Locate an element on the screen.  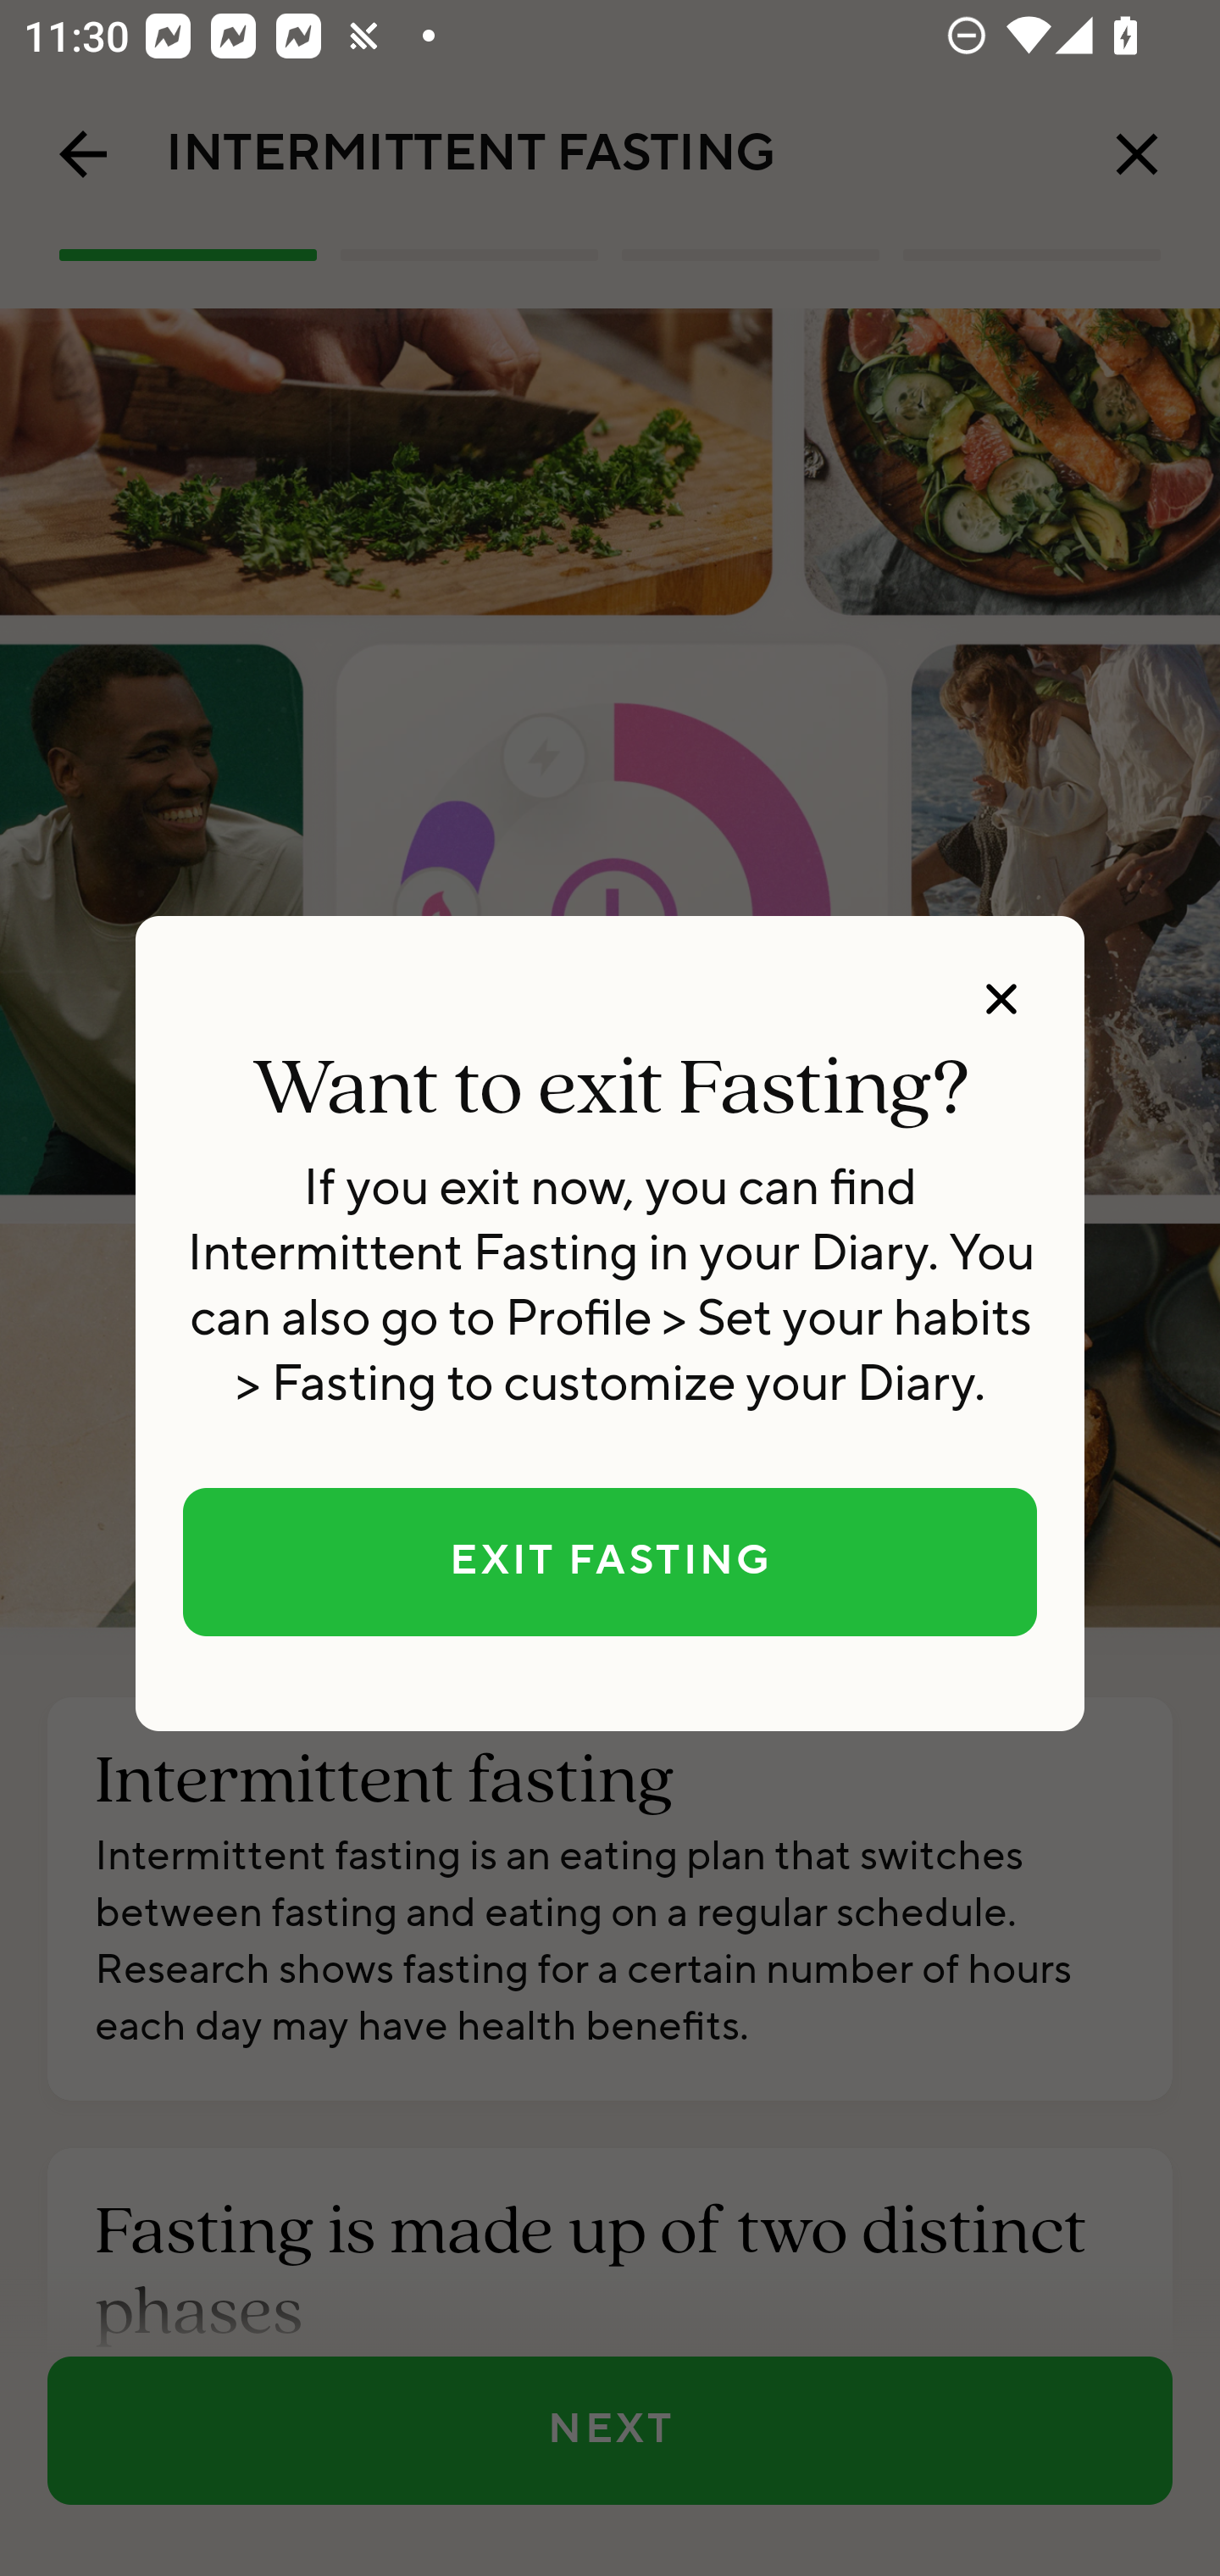
Dismiss is located at coordinates (1001, 998).